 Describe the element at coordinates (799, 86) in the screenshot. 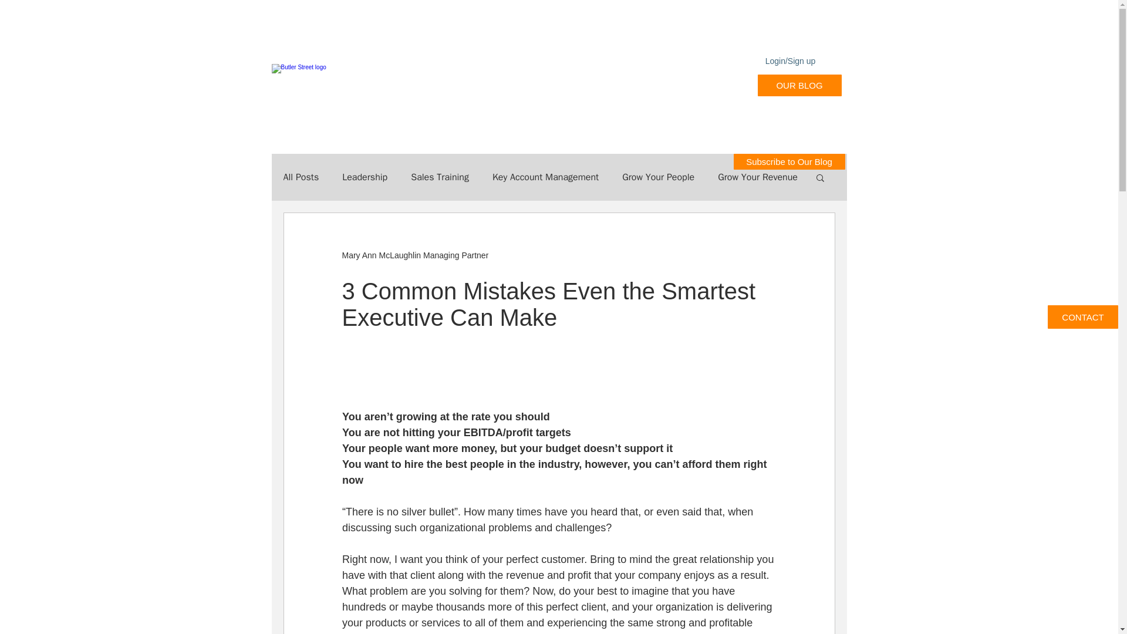

I see `OUR BLOG` at that location.